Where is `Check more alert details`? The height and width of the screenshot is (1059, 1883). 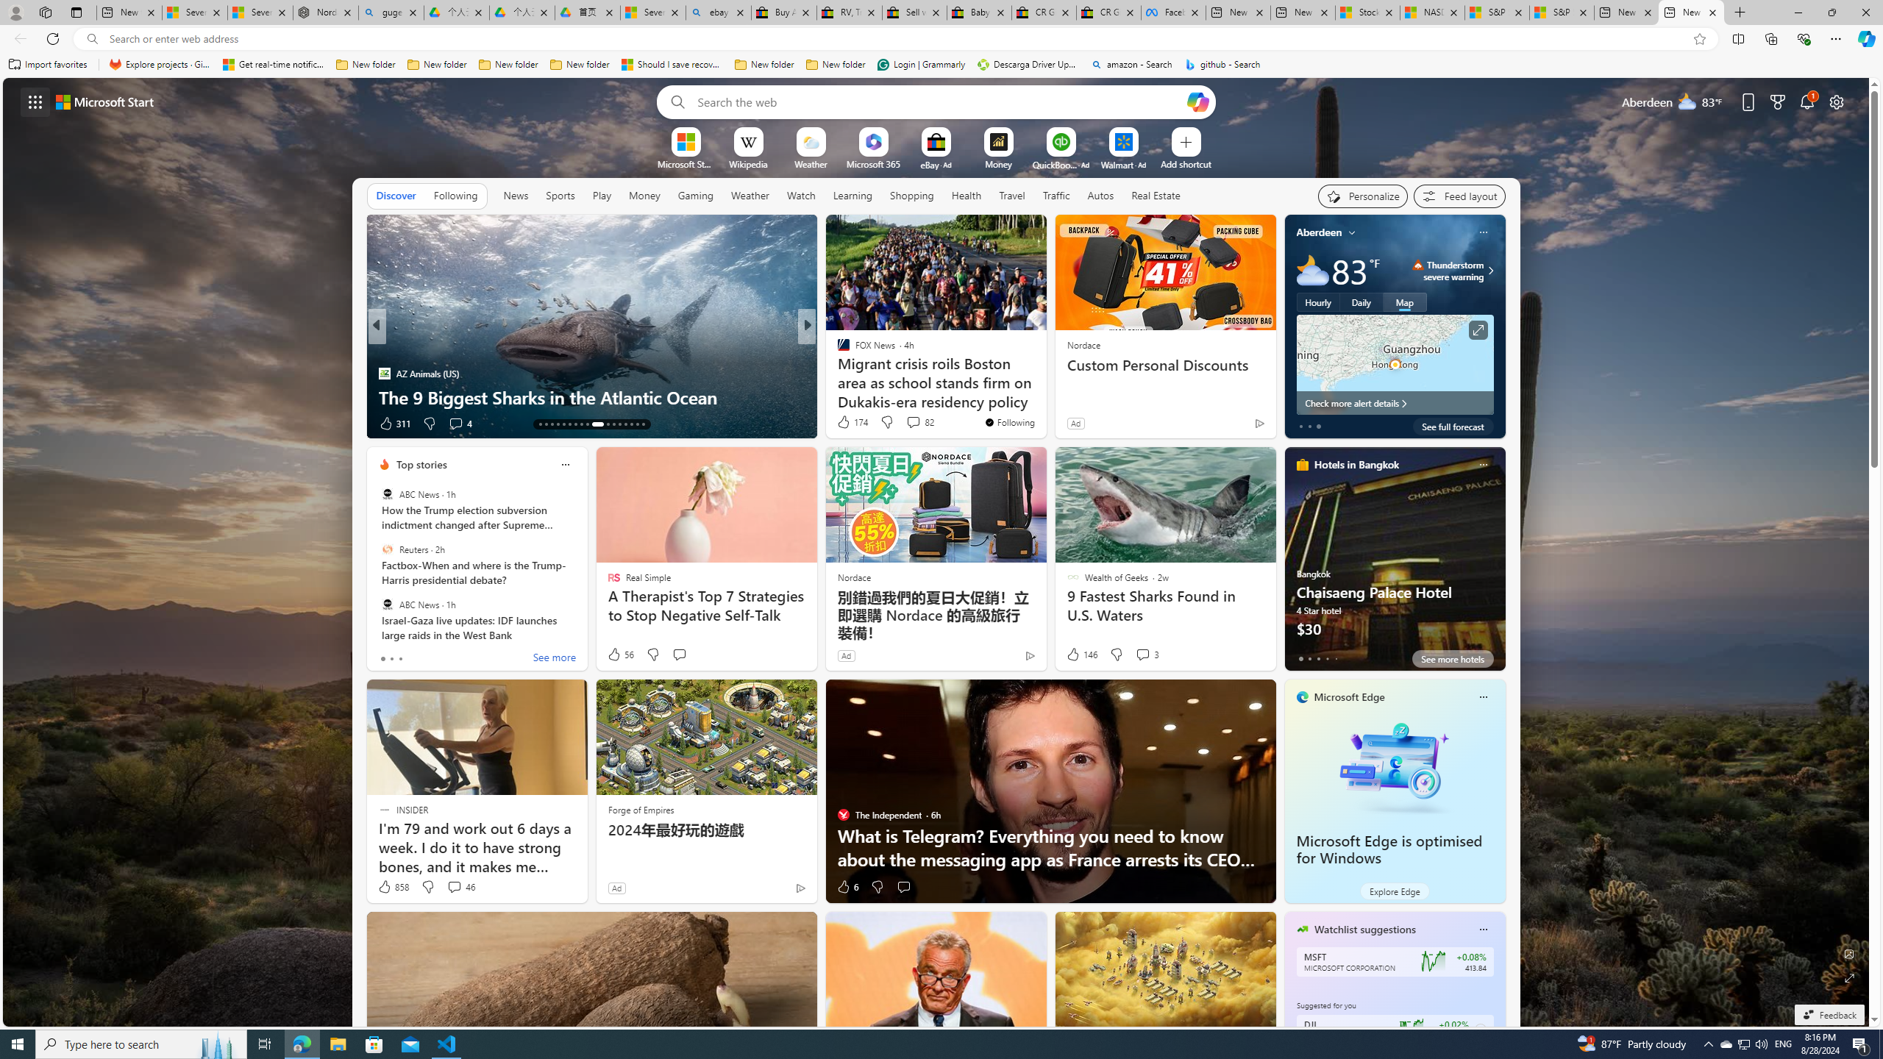
Check more alert details is located at coordinates (1395, 403).